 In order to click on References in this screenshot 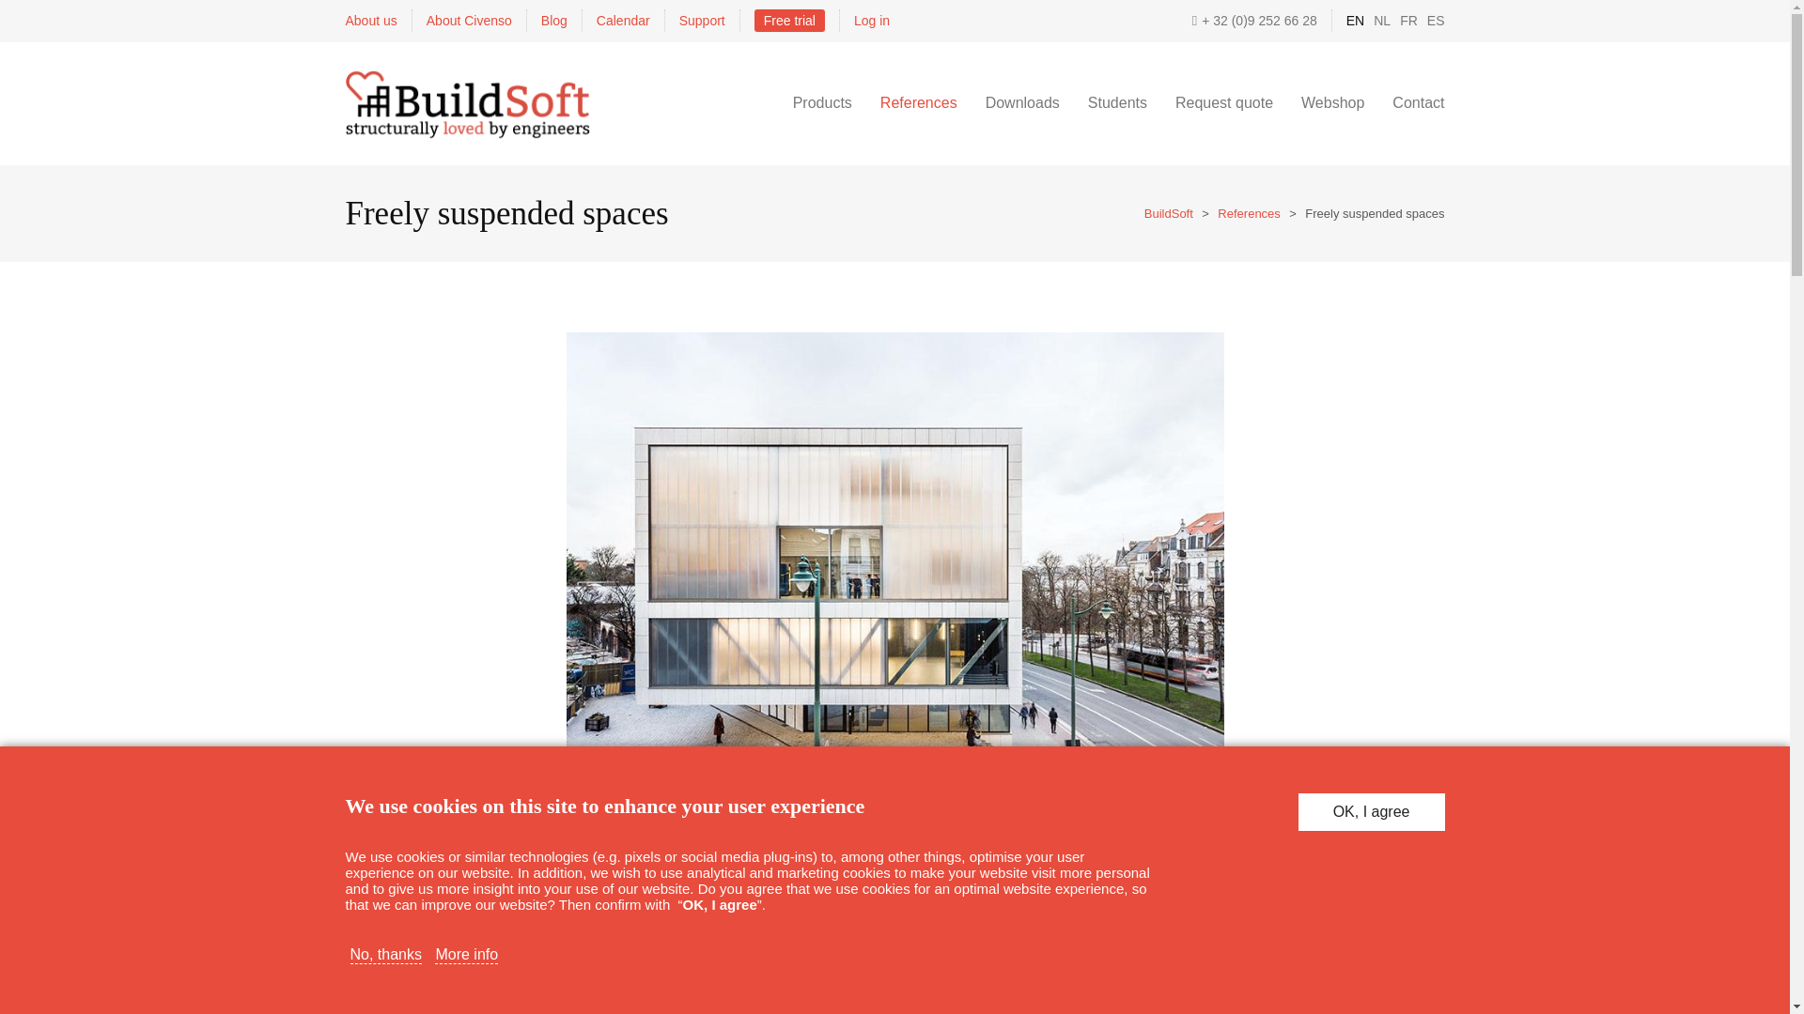, I will do `click(1248, 214)`.